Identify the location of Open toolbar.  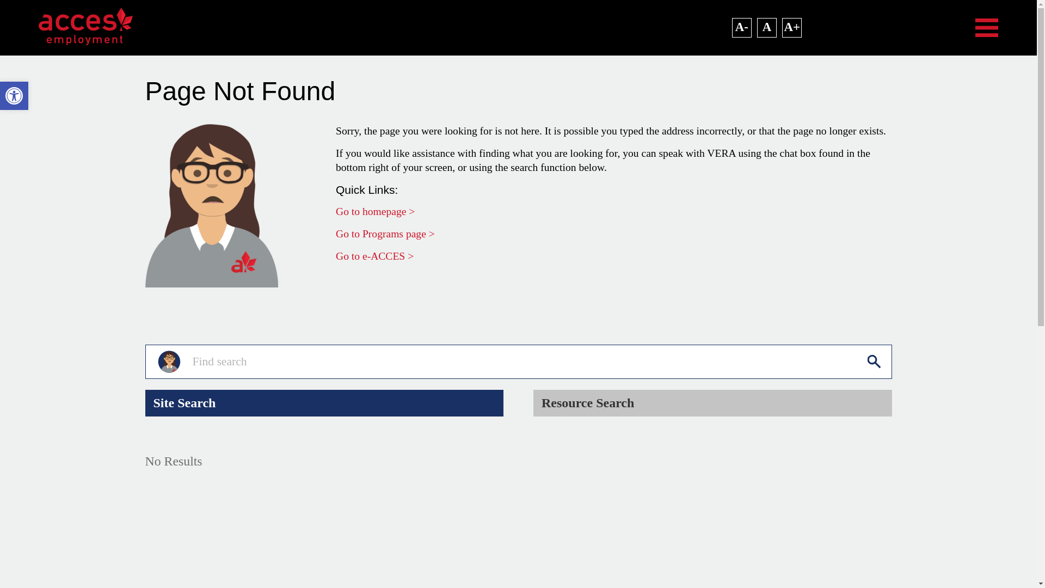
(14, 96).